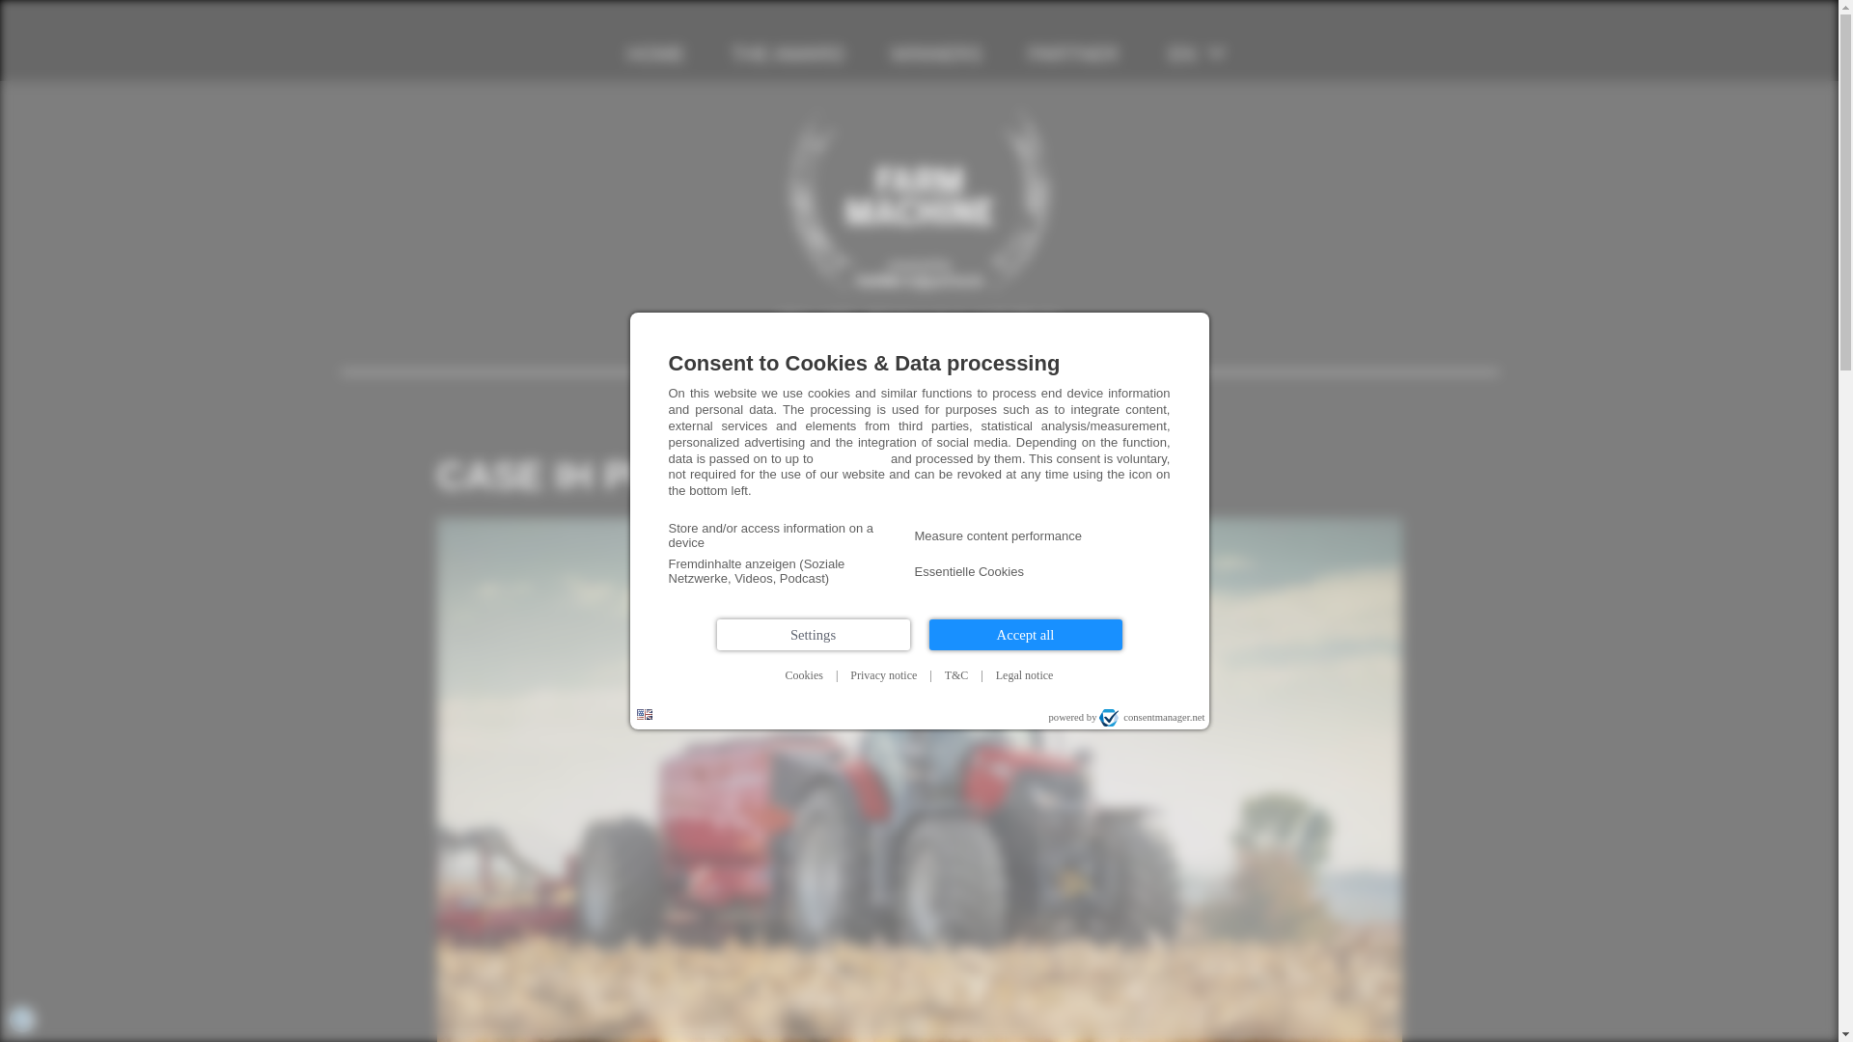 The image size is (1853, 1042). I want to click on Legal notice, so click(1025, 675).